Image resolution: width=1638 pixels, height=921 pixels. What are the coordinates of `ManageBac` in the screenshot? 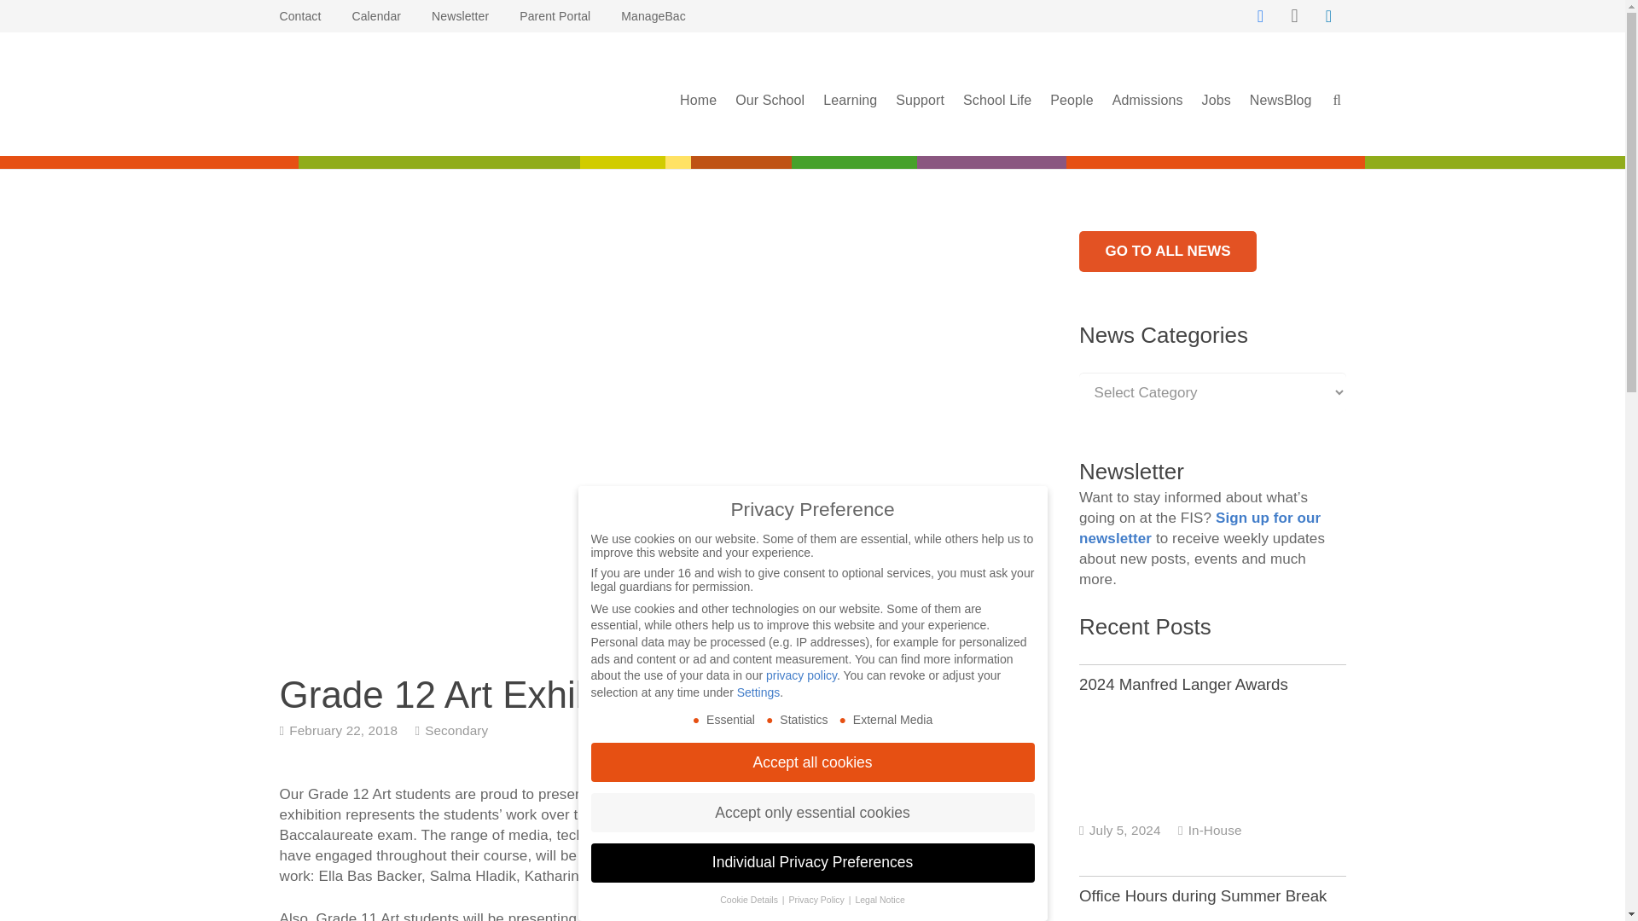 It's located at (653, 15).